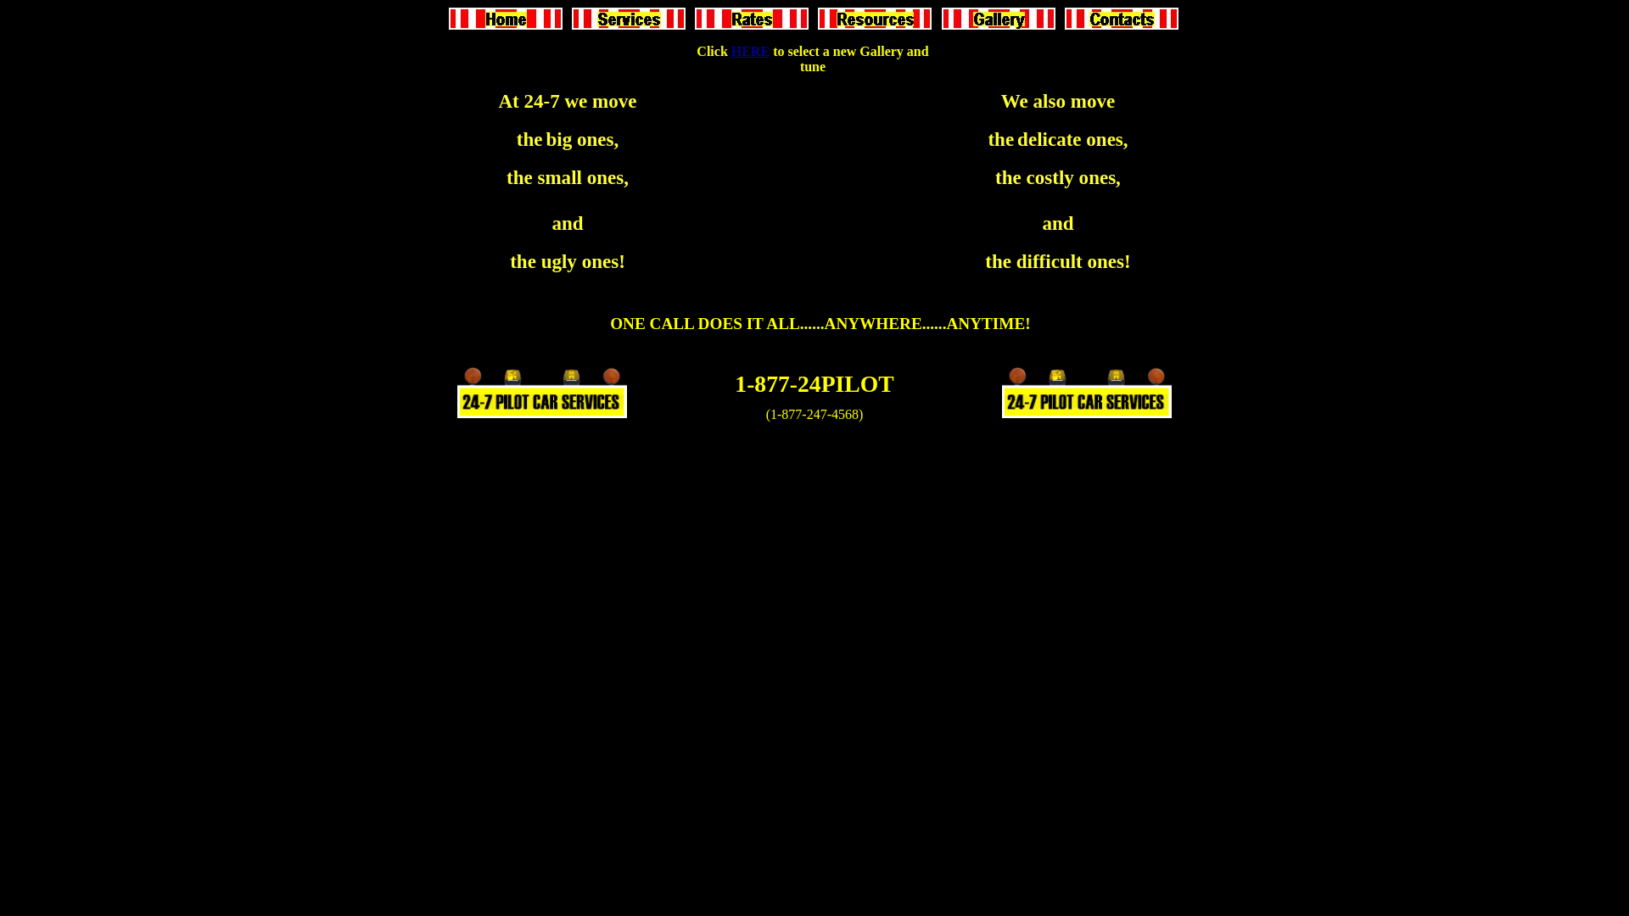  Describe the element at coordinates (750, 51) in the screenshot. I see `HERE` at that location.